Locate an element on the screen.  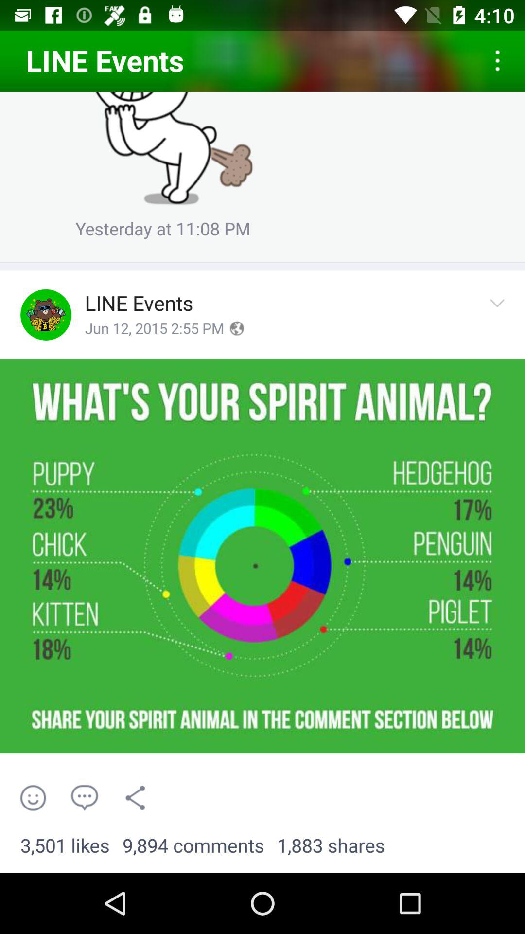
set timezone is located at coordinates (236, 328).